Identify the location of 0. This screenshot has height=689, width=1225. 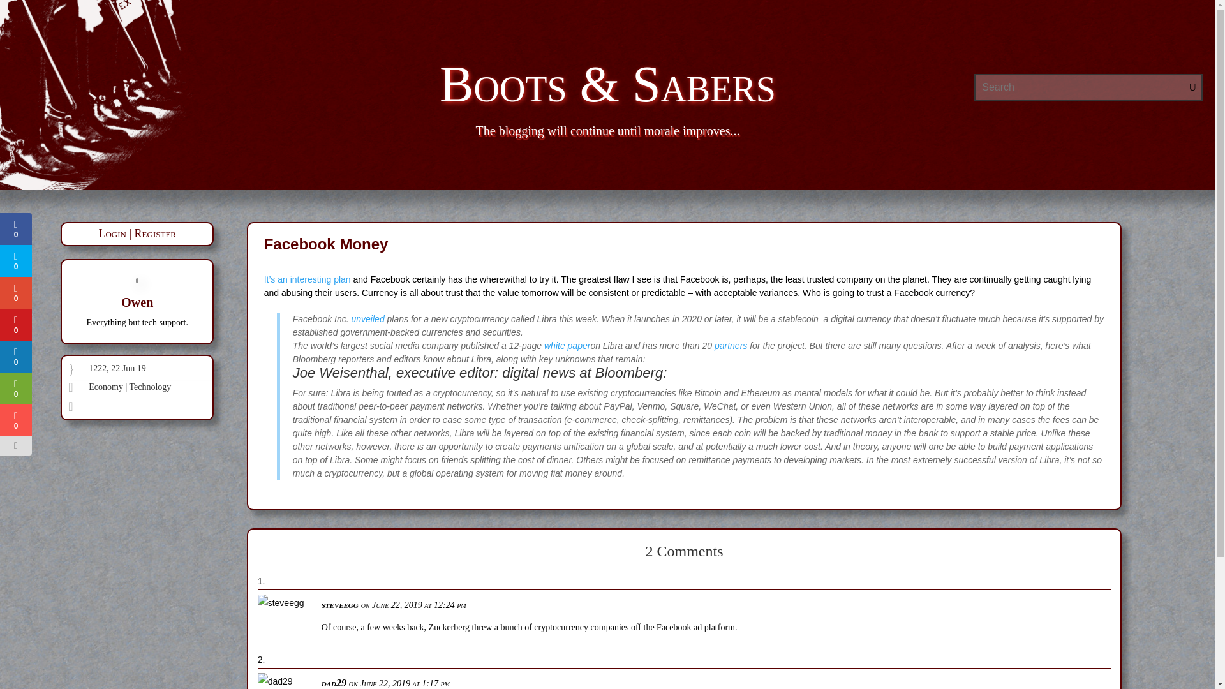
(15, 261).